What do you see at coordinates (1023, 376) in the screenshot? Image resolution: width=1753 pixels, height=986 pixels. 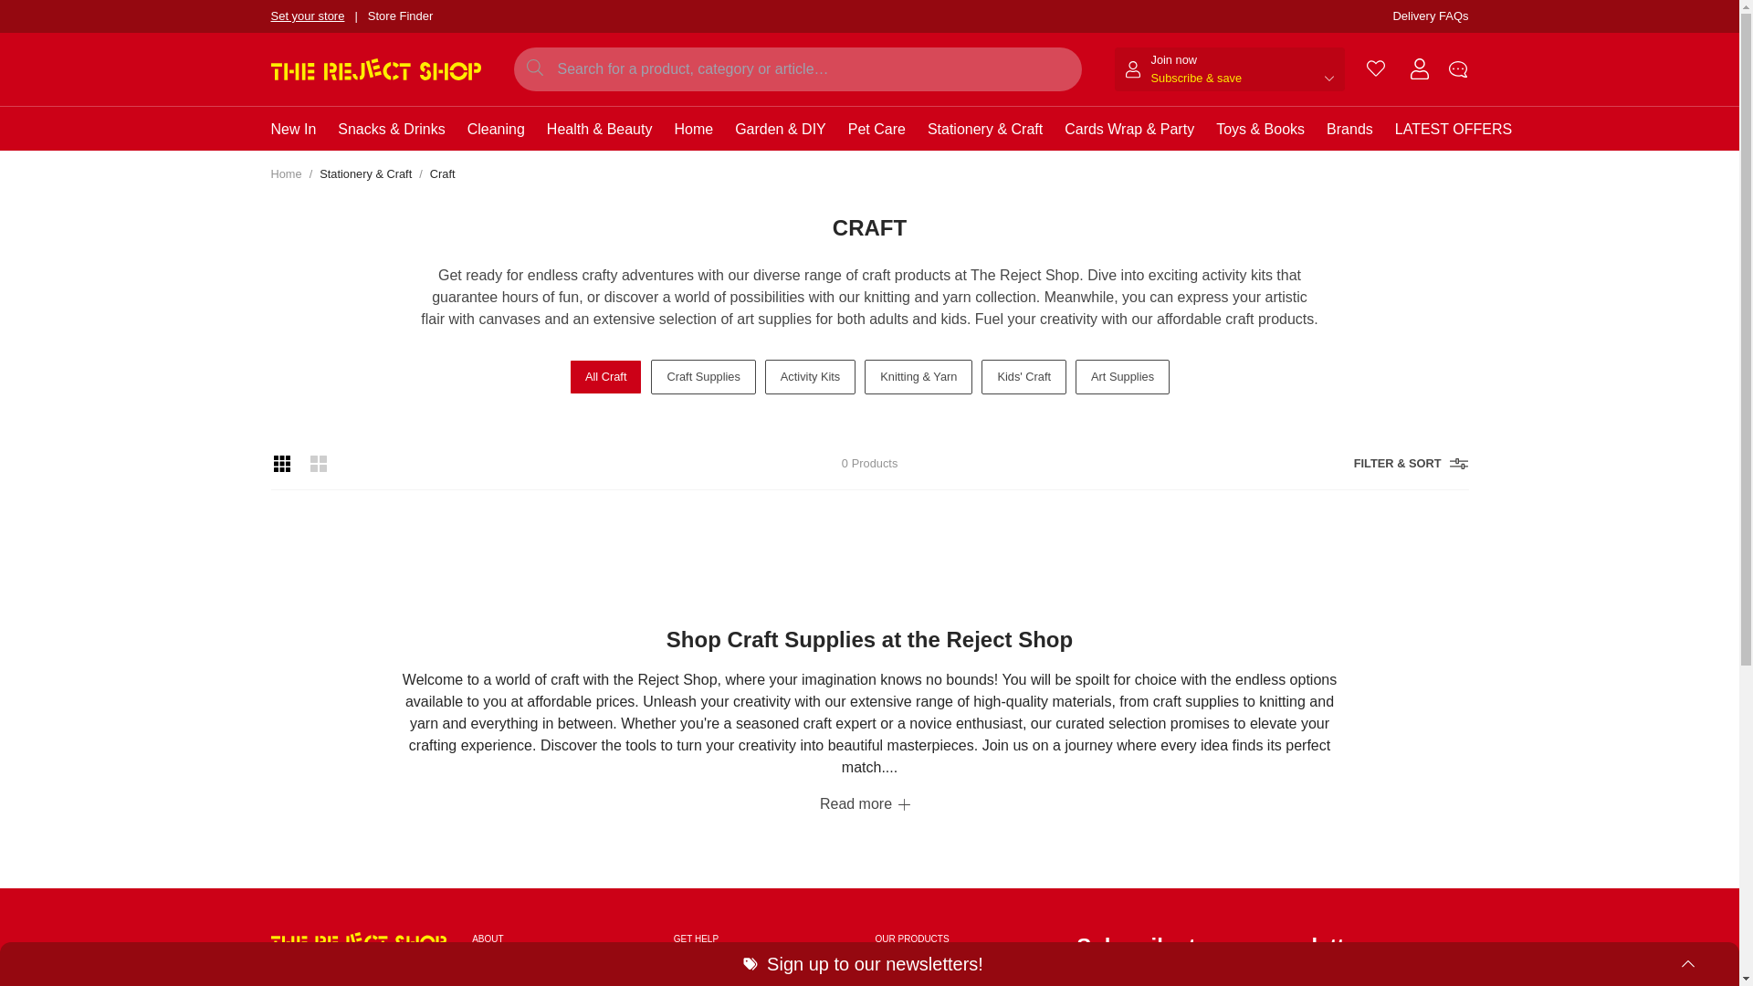 I see `Kids' Craft` at bounding box center [1023, 376].